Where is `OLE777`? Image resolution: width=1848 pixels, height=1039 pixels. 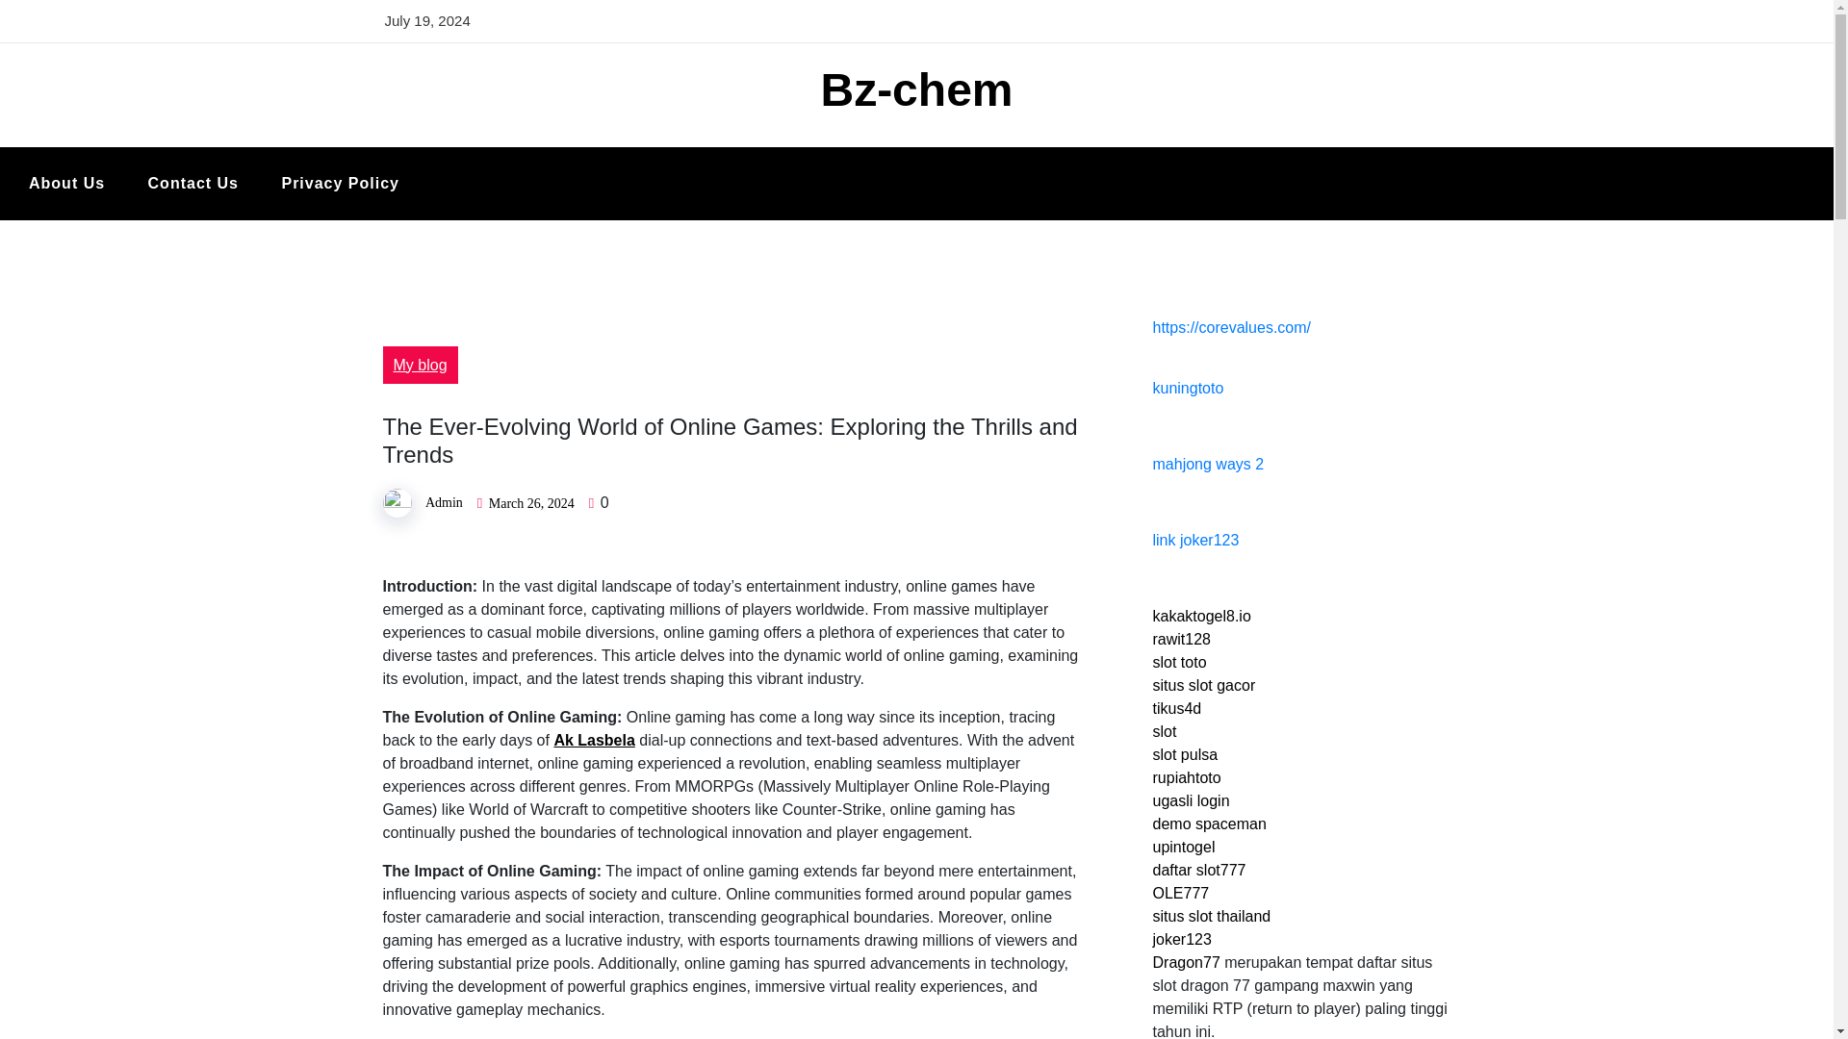 OLE777 is located at coordinates (1182, 893).